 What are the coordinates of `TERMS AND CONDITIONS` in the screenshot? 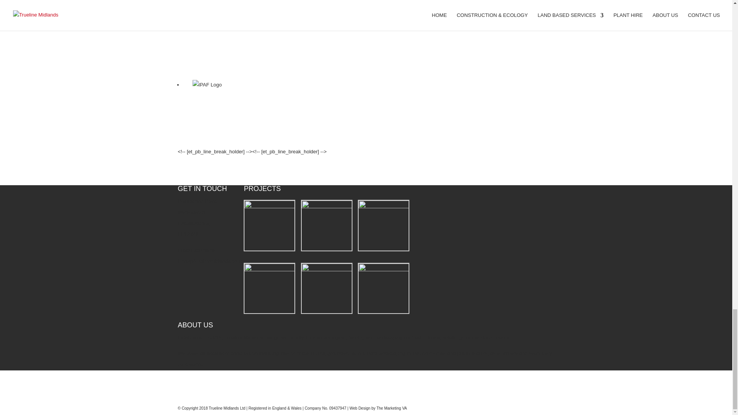 It's located at (208, 375).